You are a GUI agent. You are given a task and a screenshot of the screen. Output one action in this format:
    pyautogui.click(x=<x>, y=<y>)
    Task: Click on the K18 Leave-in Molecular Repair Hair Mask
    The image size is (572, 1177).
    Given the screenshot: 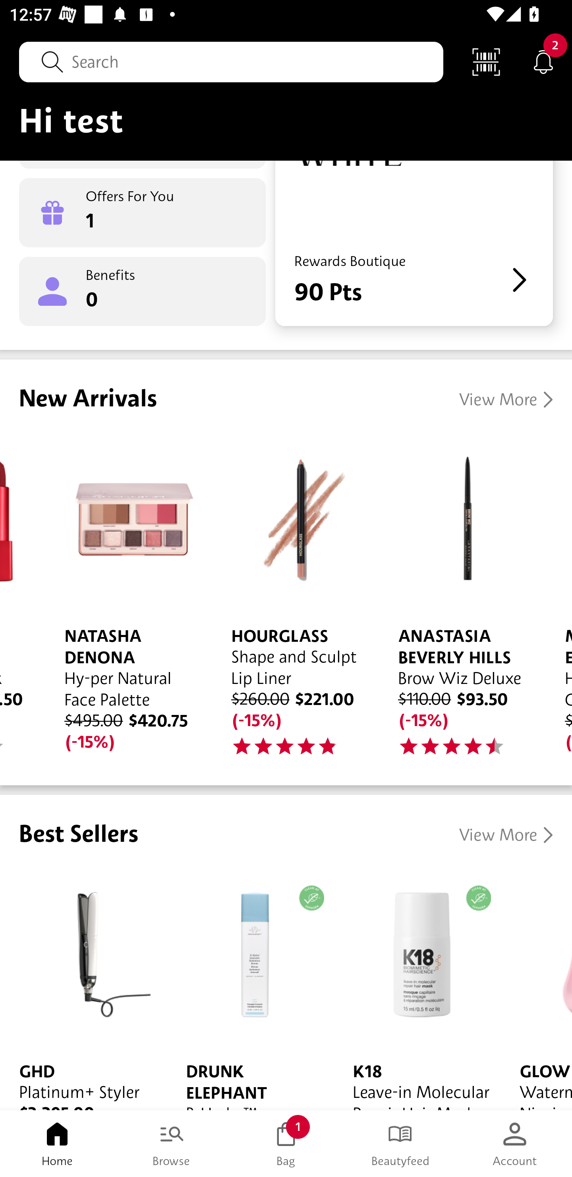 What is the action you would take?
    pyautogui.click(x=417, y=989)
    